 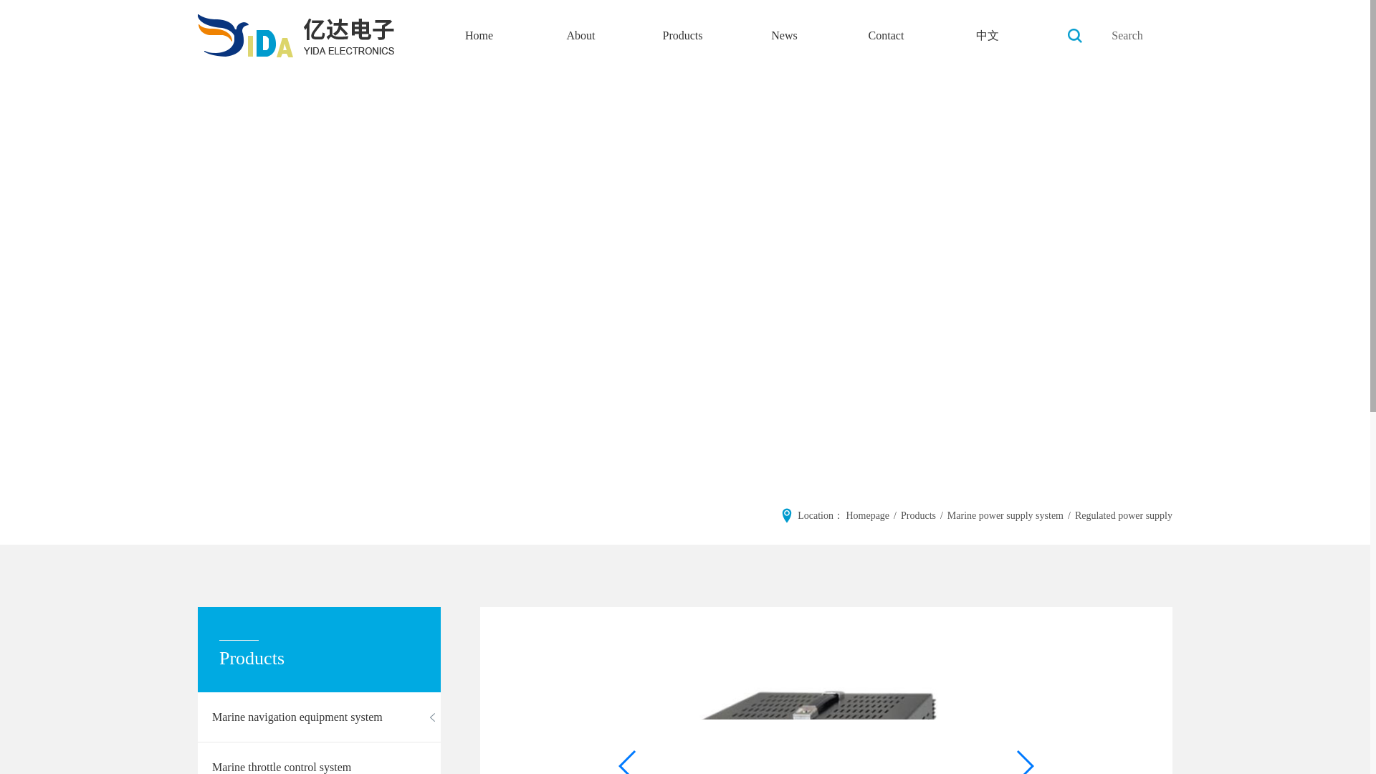 I want to click on Yida, so click(x=1074, y=36).